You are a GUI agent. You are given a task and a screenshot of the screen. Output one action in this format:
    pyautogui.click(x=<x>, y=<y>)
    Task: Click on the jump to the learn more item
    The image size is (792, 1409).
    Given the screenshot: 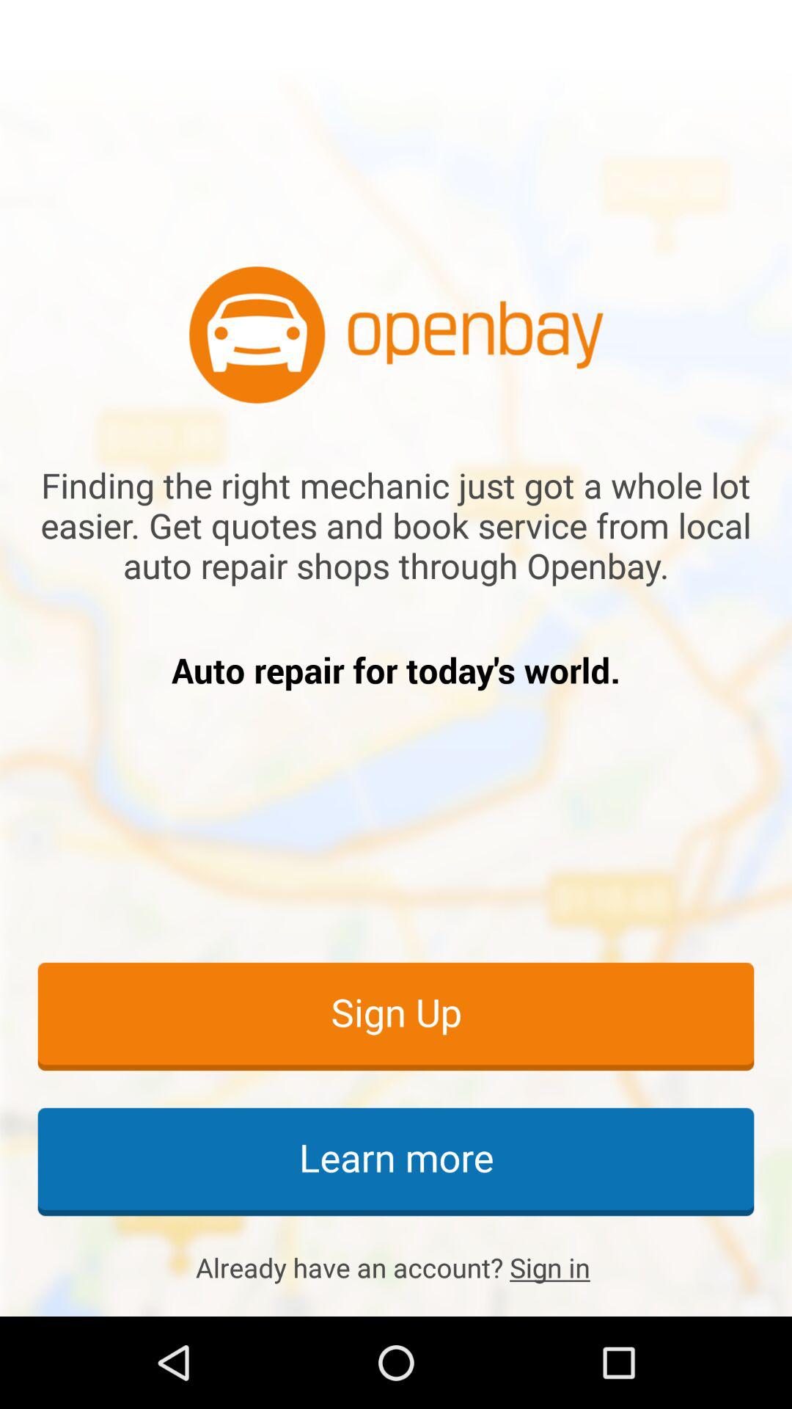 What is the action you would take?
    pyautogui.click(x=396, y=1161)
    